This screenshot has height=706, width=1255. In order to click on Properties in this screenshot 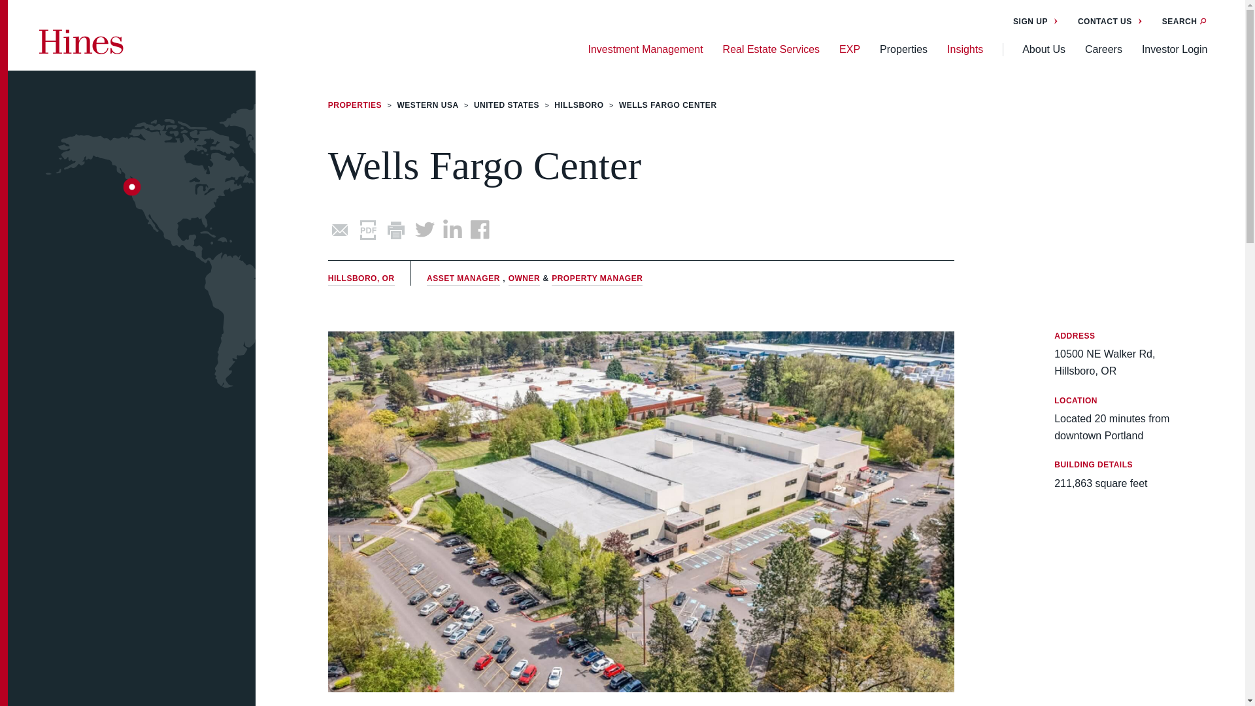, I will do `click(903, 50)`.